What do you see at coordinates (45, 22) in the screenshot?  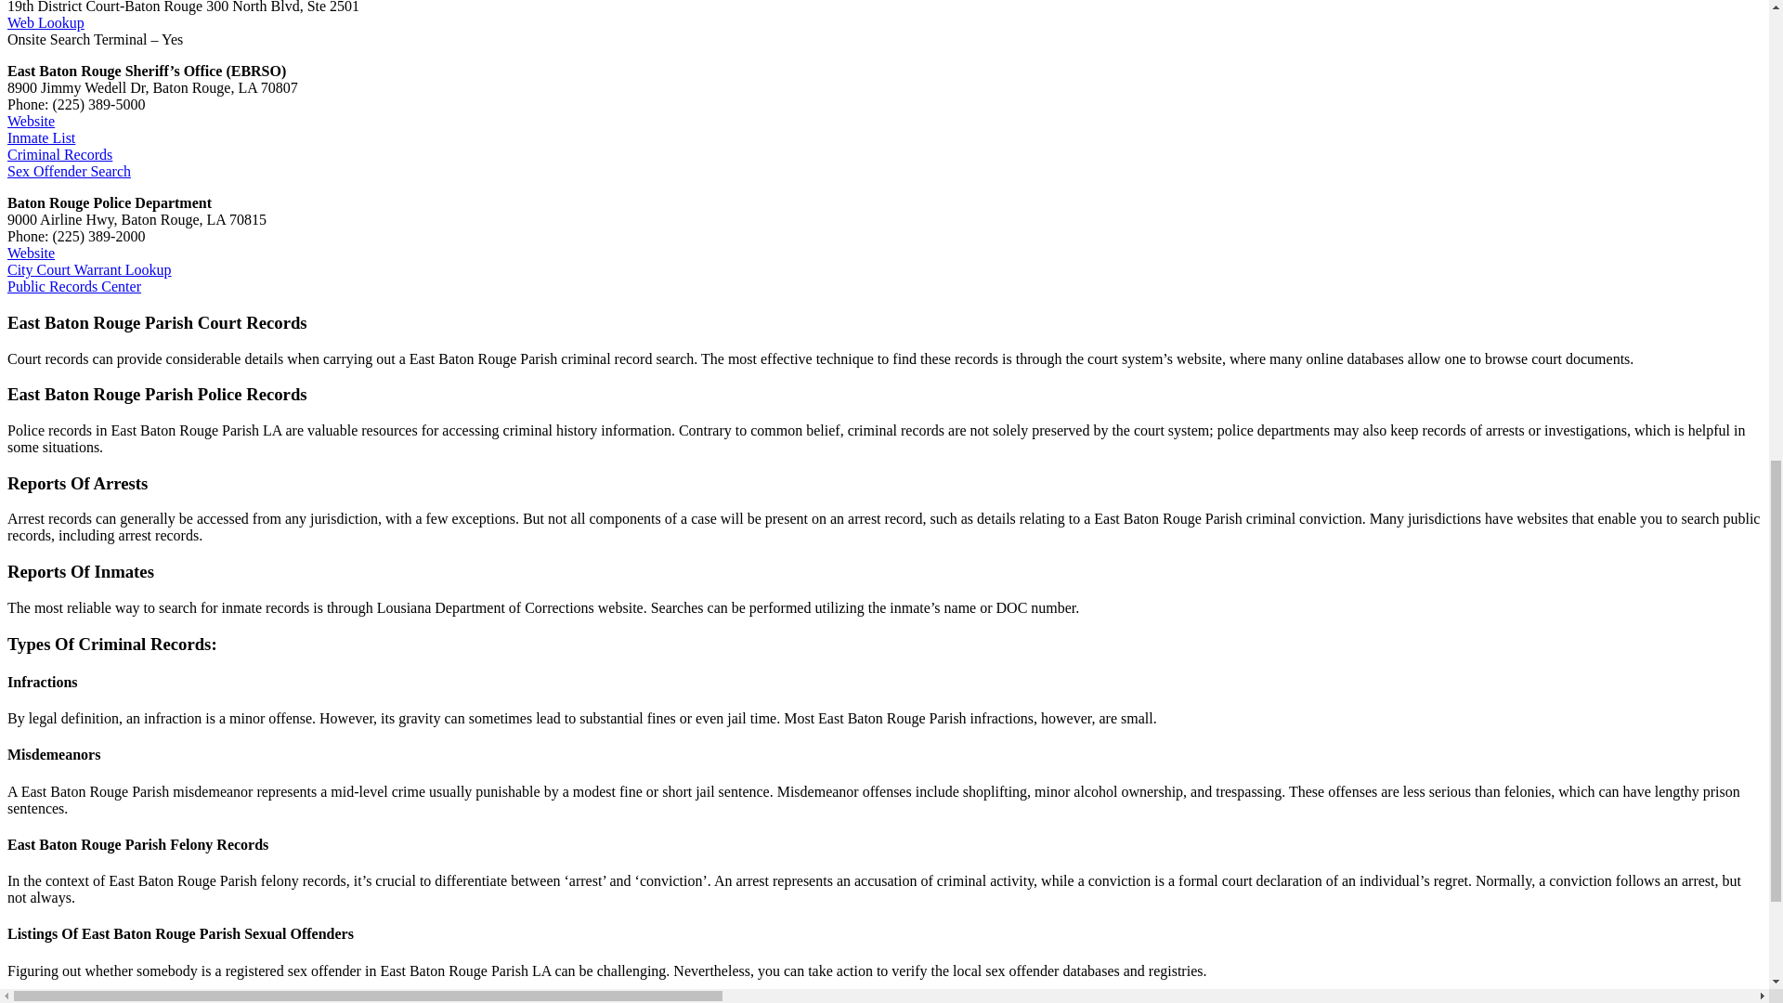 I see `Web Lookup` at bounding box center [45, 22].